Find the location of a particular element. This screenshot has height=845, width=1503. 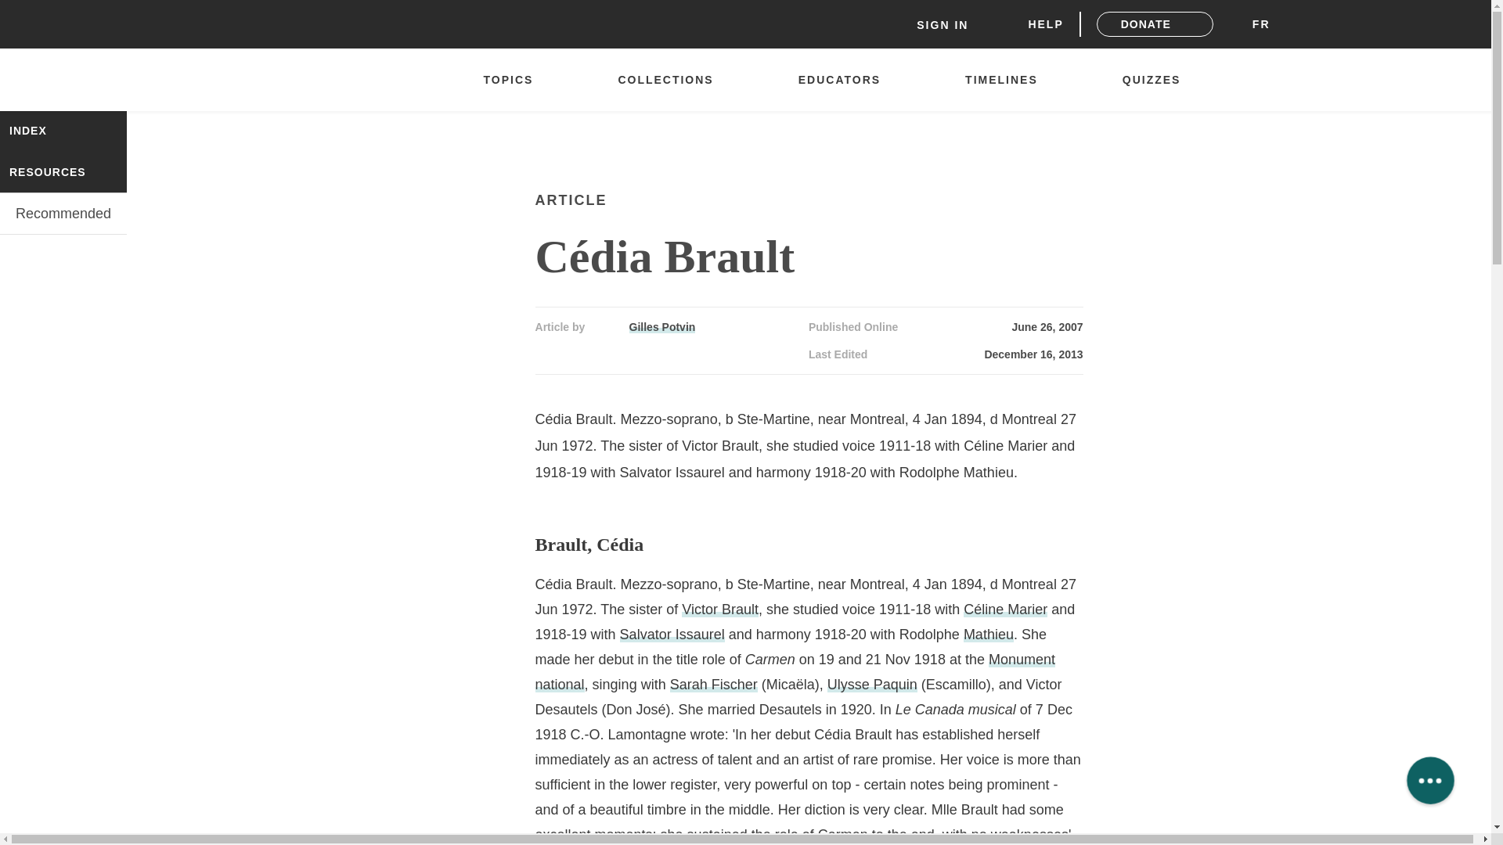

TOPICS is located at coordinates (515, 80).